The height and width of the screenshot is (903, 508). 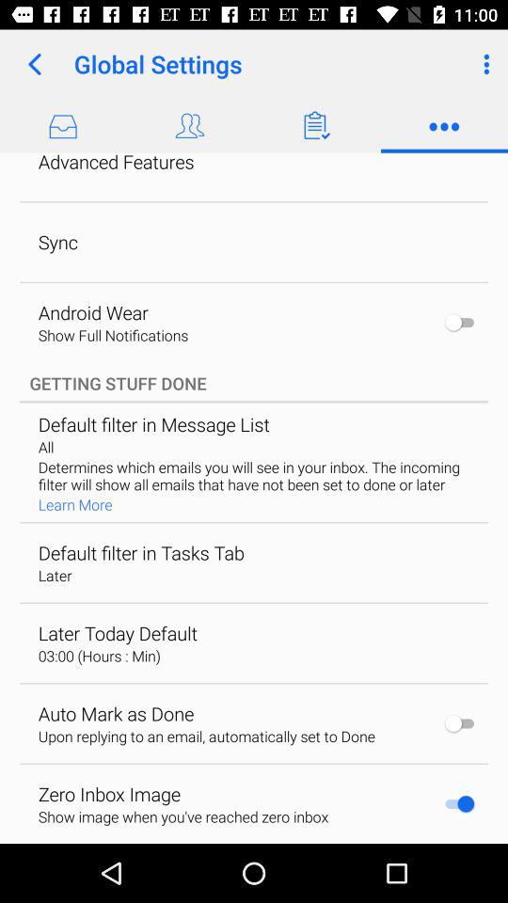 What do you see at coordinates (113, 335) in the screenshot?
I see `tap the show full notifications item` at bounding box center [113, 335].